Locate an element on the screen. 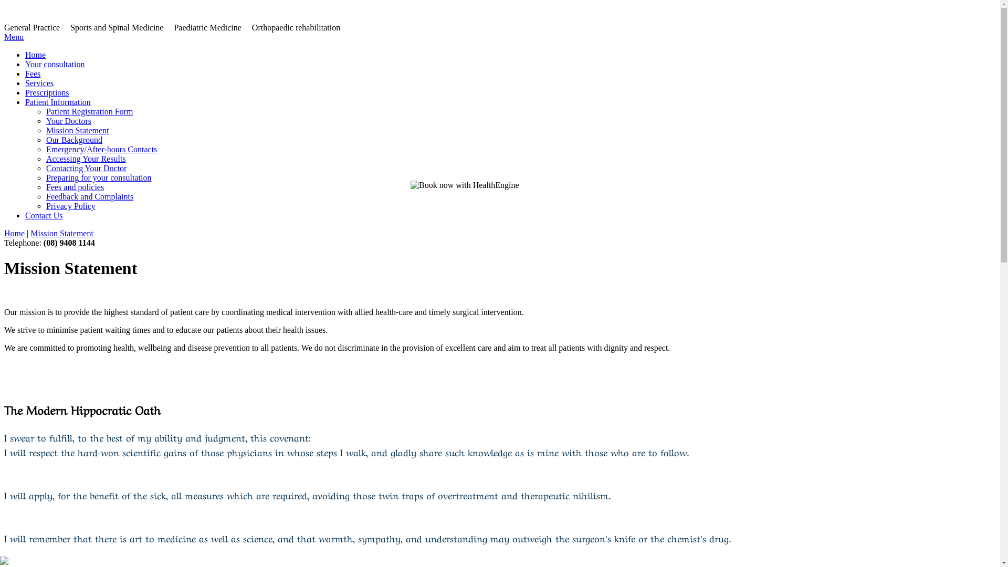 Image resolution: width=1008 pixels, height=567 pixels. Your Doctors is located at coordinates (69, 121).